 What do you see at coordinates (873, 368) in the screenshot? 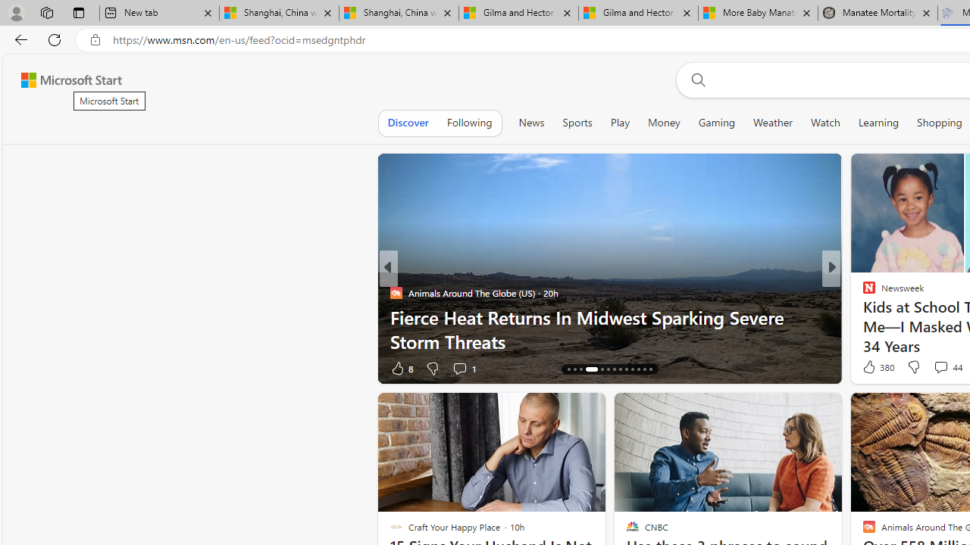
I see `148 Like` at bounding box center [873, 368].